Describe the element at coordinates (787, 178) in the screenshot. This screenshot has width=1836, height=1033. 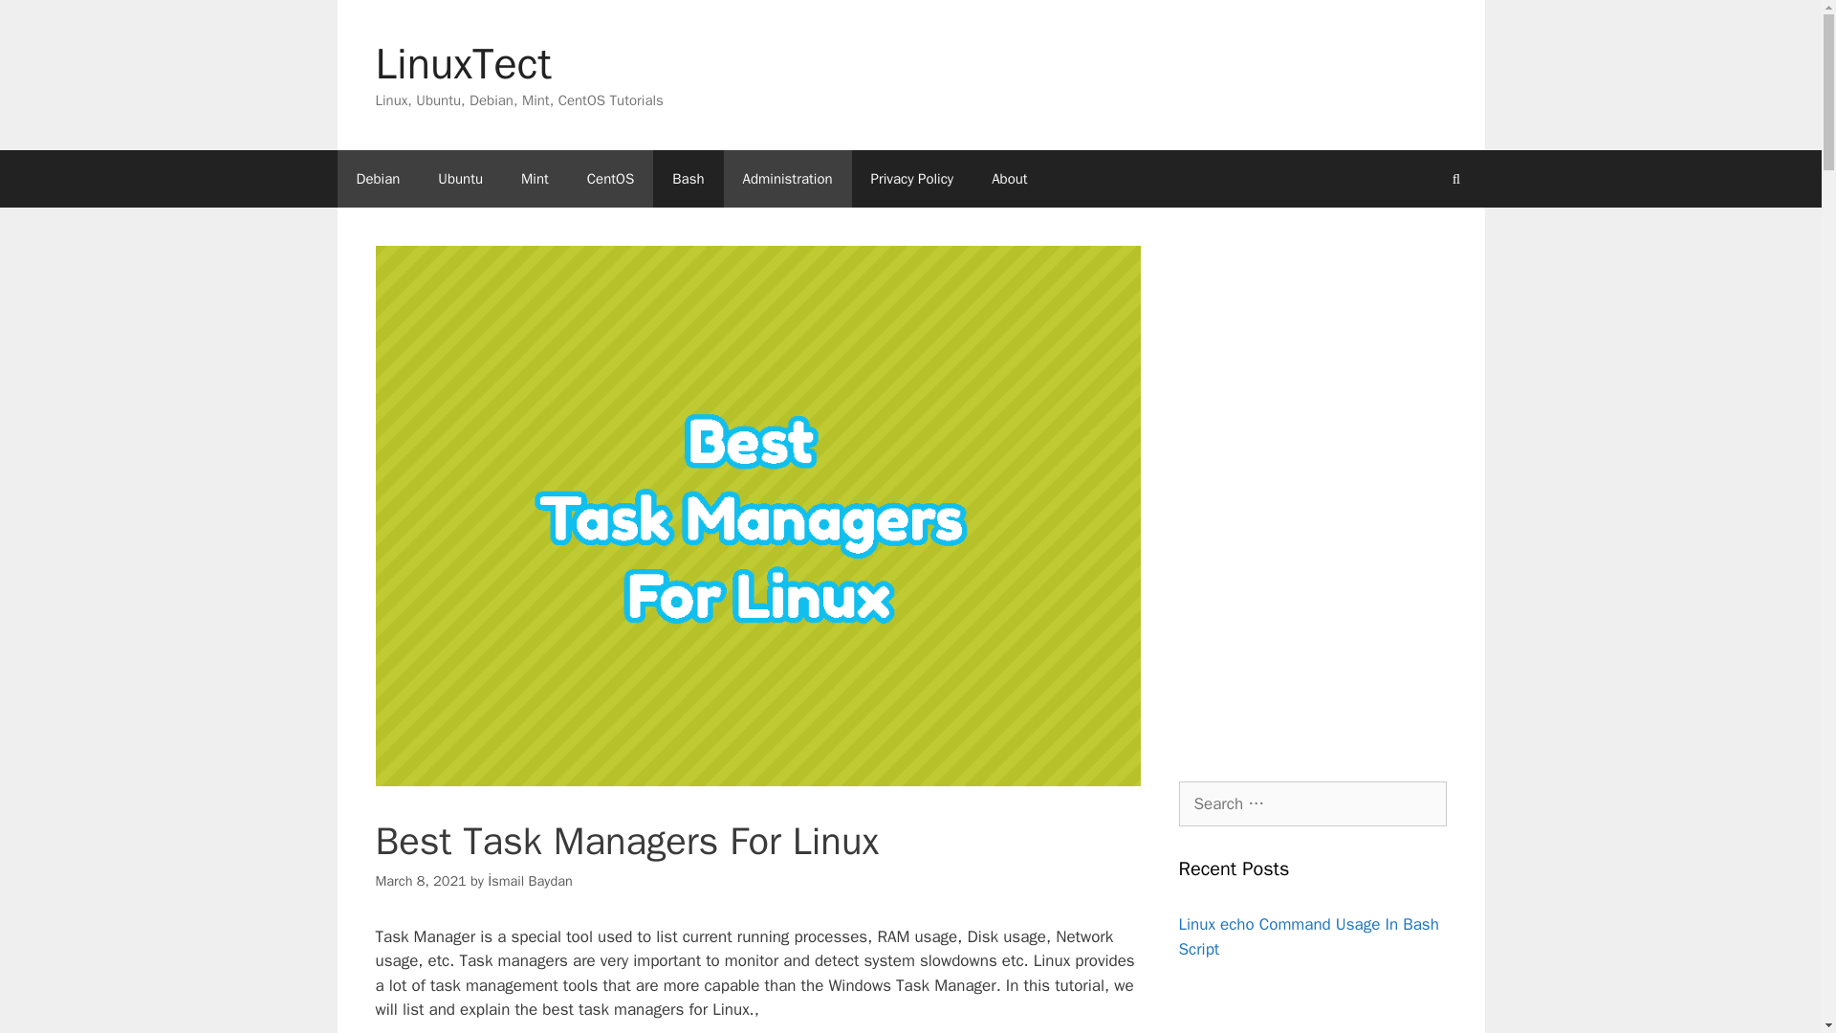
I see `Administration` at that location.